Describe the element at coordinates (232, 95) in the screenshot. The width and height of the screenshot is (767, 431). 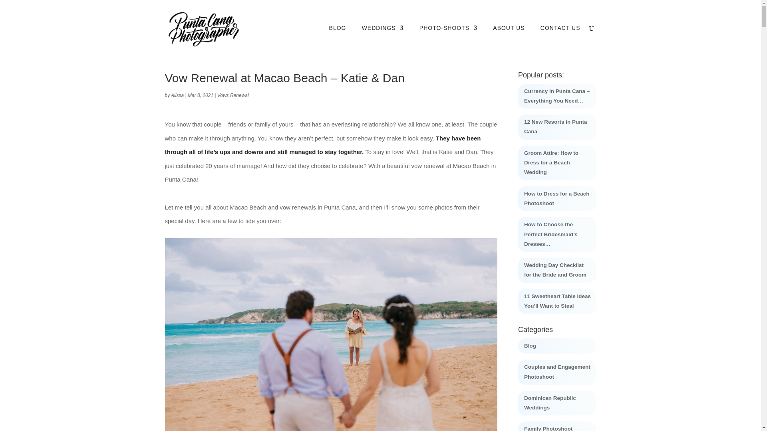
I see `Vows Renewal` at that location.